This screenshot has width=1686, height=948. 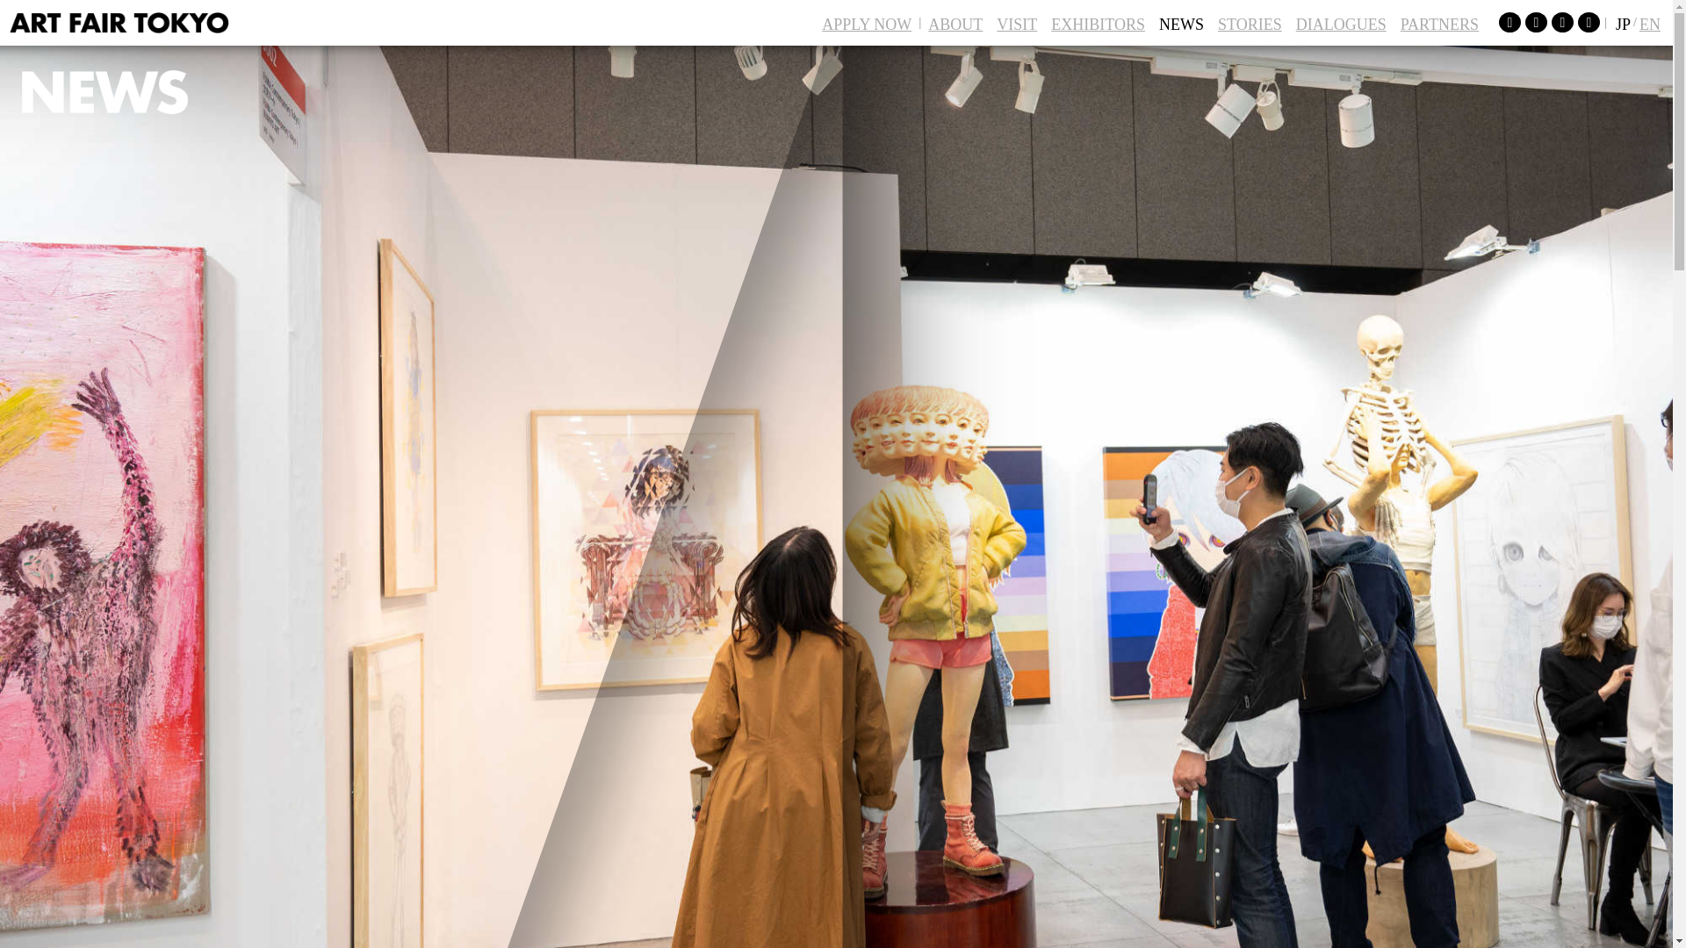 I want to click on NEWS, so click(x=1180, y=23).